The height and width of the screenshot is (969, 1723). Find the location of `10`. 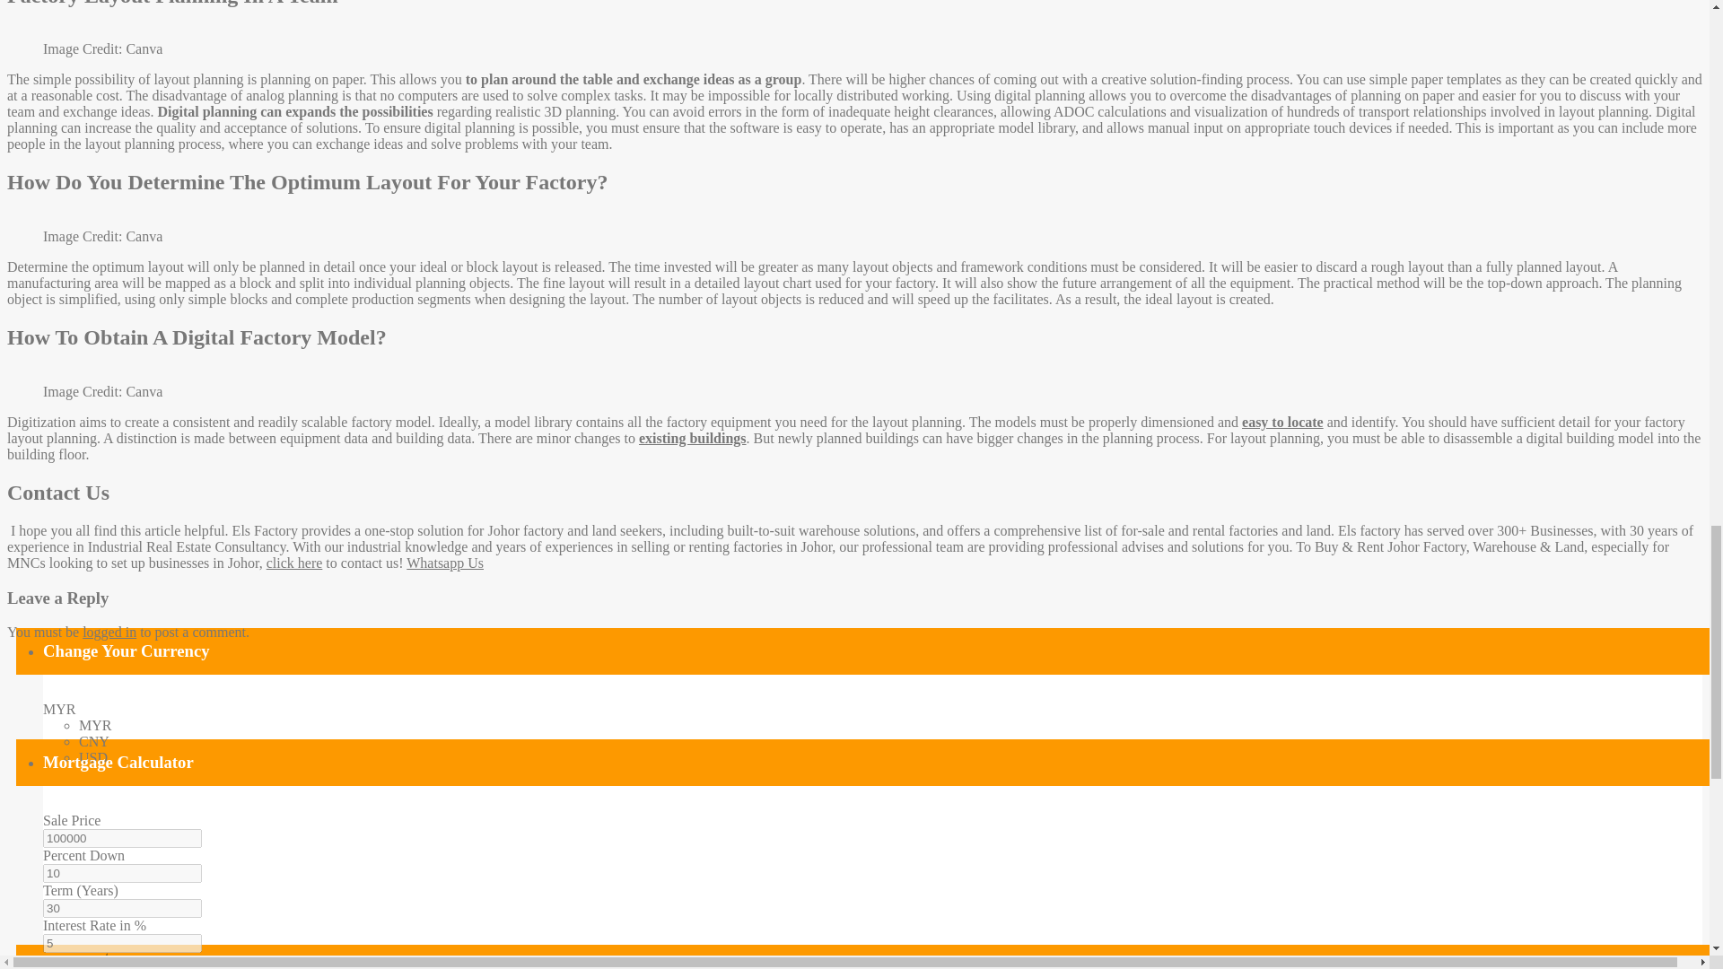

10 is located at coordinates (122, 873).